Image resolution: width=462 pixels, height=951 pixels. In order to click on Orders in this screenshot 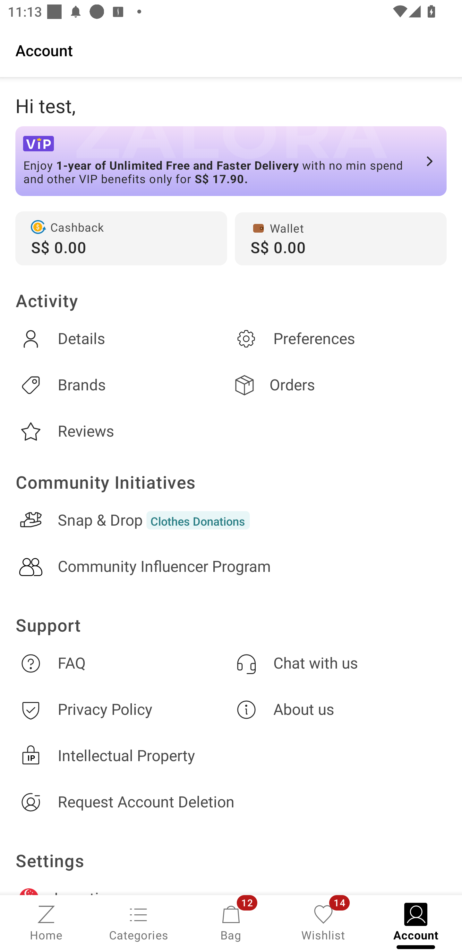, I will do `click(339, 385)`.